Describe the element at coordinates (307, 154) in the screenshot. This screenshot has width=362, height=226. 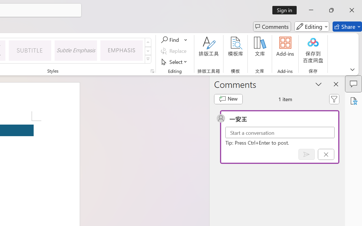
I see `Post comment (Ctrl + Enter)` at that location.